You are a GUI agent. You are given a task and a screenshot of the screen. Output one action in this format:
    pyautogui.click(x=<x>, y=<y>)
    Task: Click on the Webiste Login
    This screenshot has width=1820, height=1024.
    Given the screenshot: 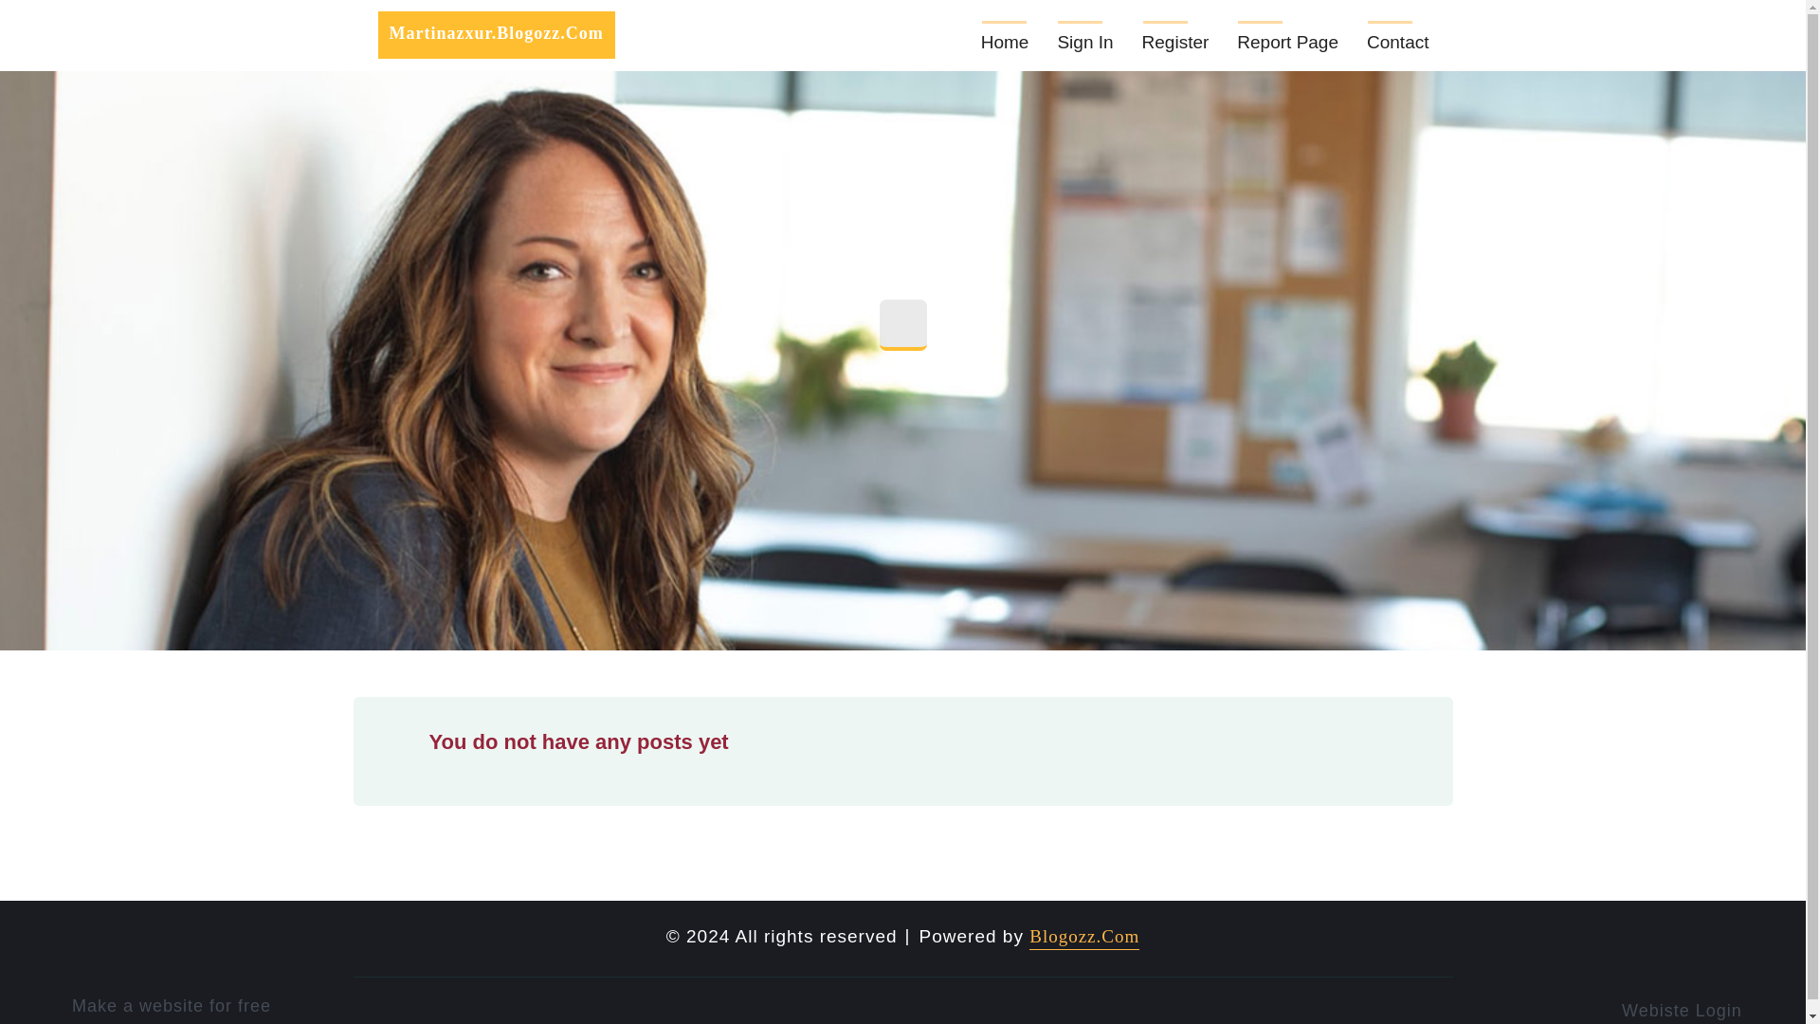 What is the action you would take?
    pyautogui.click(x=1694, y=1008)
    